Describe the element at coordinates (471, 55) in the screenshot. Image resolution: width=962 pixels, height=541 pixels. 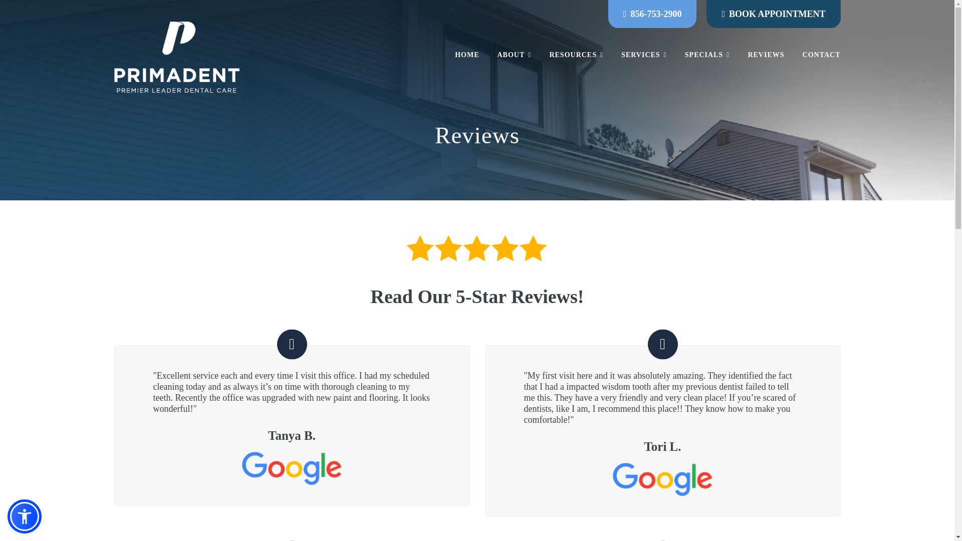
I see `HOME` at that location.